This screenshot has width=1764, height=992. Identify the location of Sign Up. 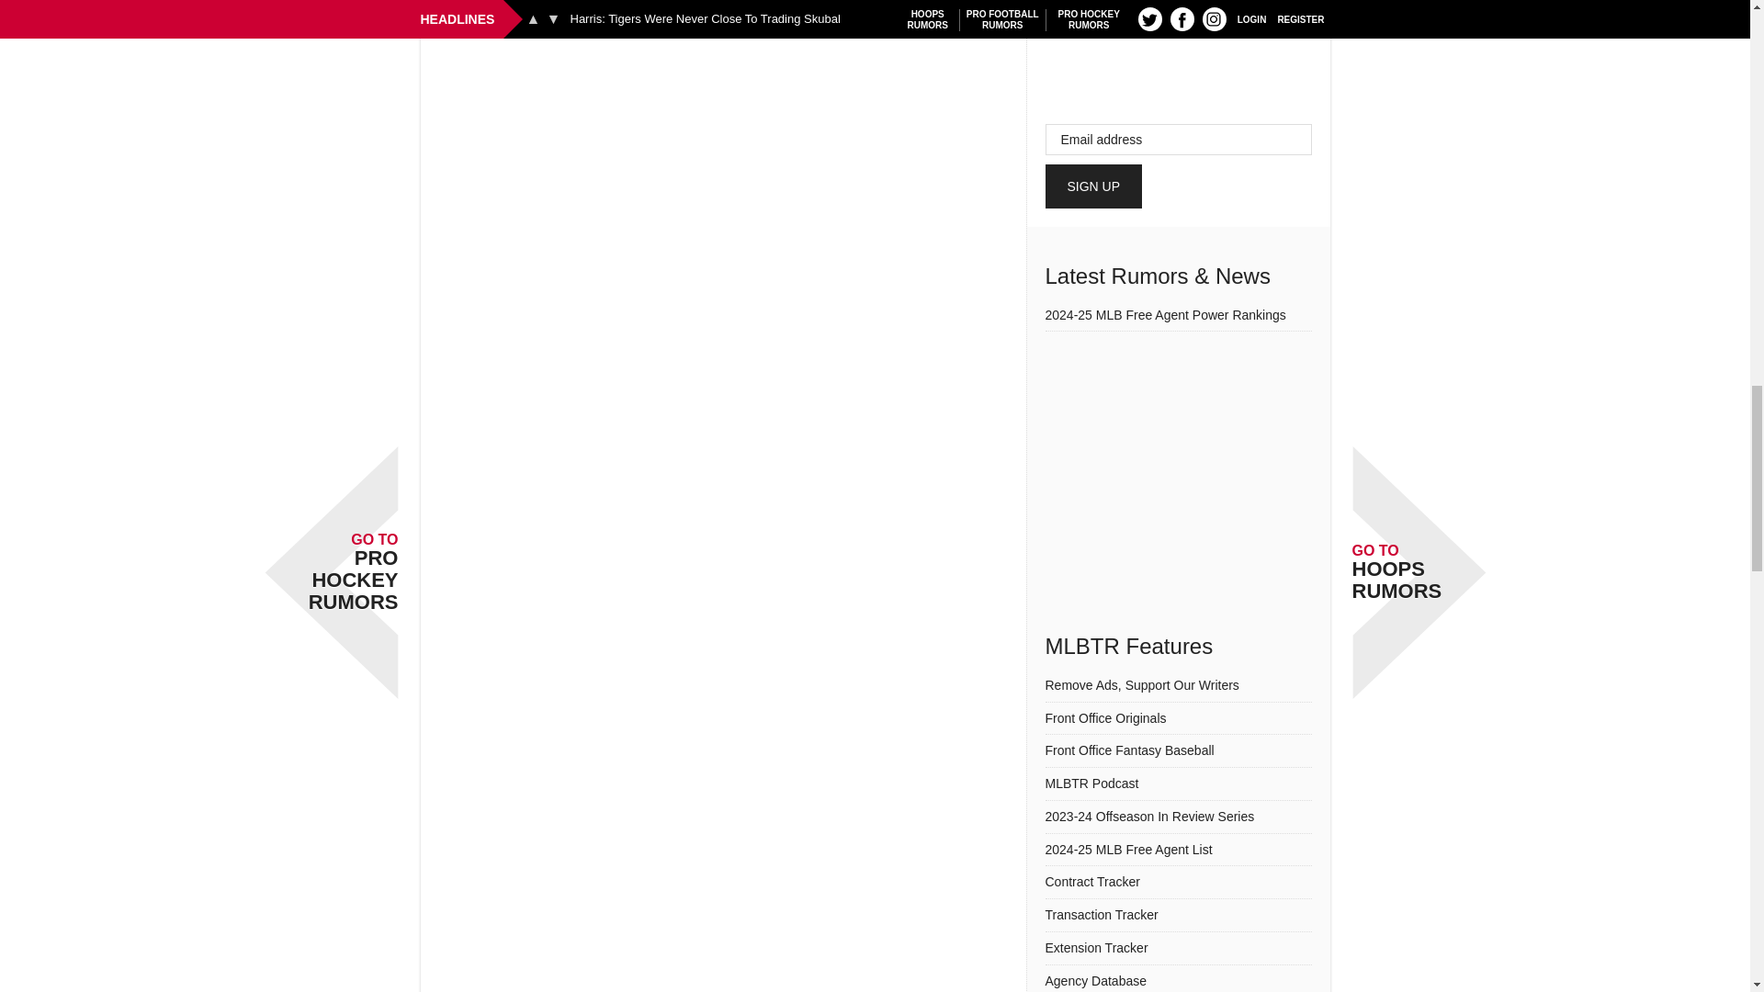
(1094, 186).